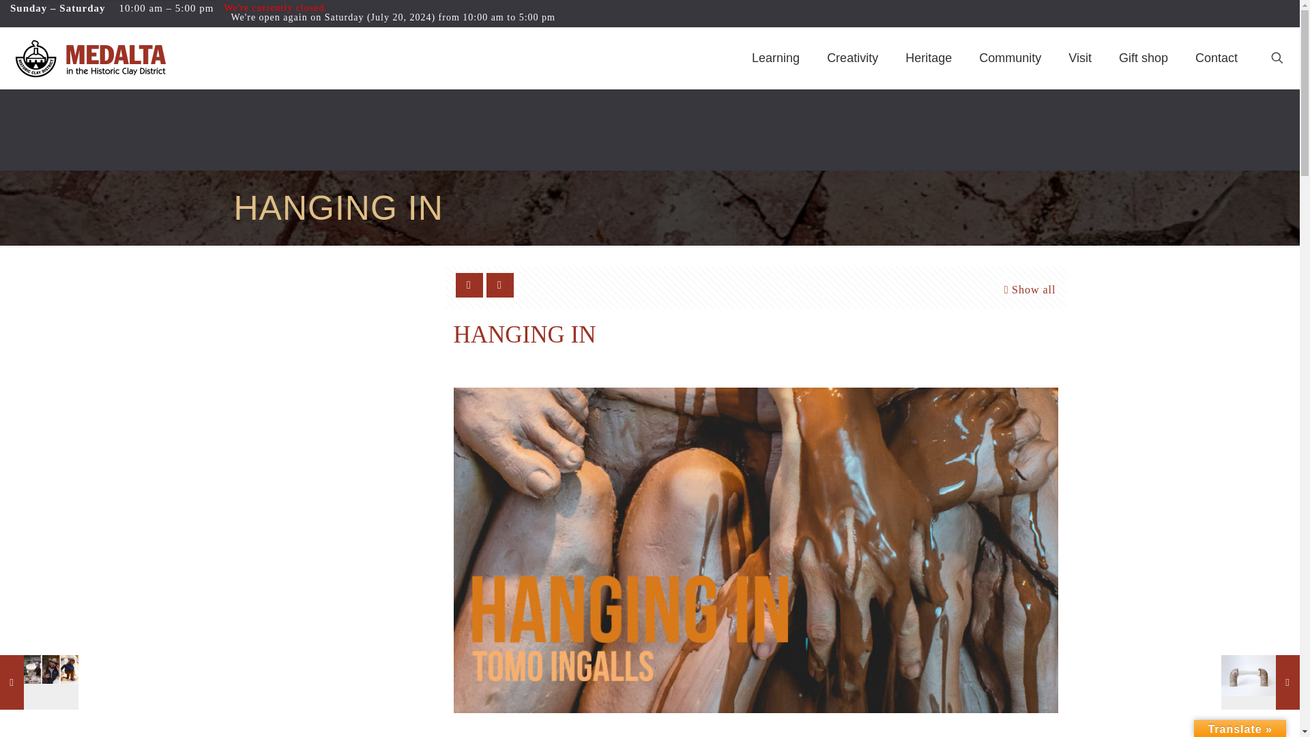  What do you see at coordinates (90, 57) in the screenshot?
I see `Medalta` at bounding box center [90, 57].